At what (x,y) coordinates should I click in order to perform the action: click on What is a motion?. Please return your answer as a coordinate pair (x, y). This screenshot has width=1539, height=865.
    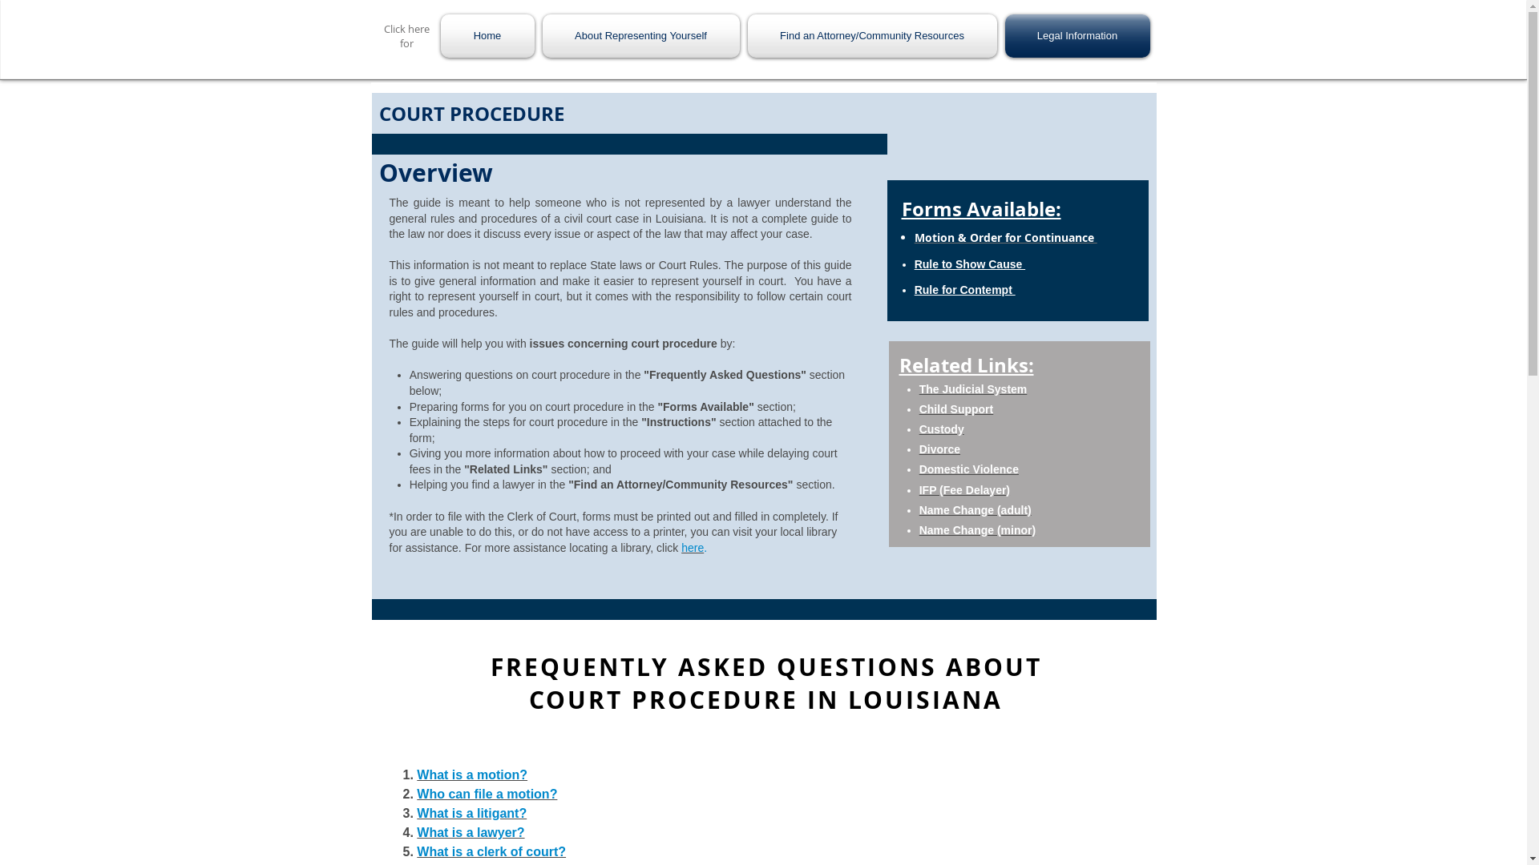
    Looking at the image, I should click on (472, 775).